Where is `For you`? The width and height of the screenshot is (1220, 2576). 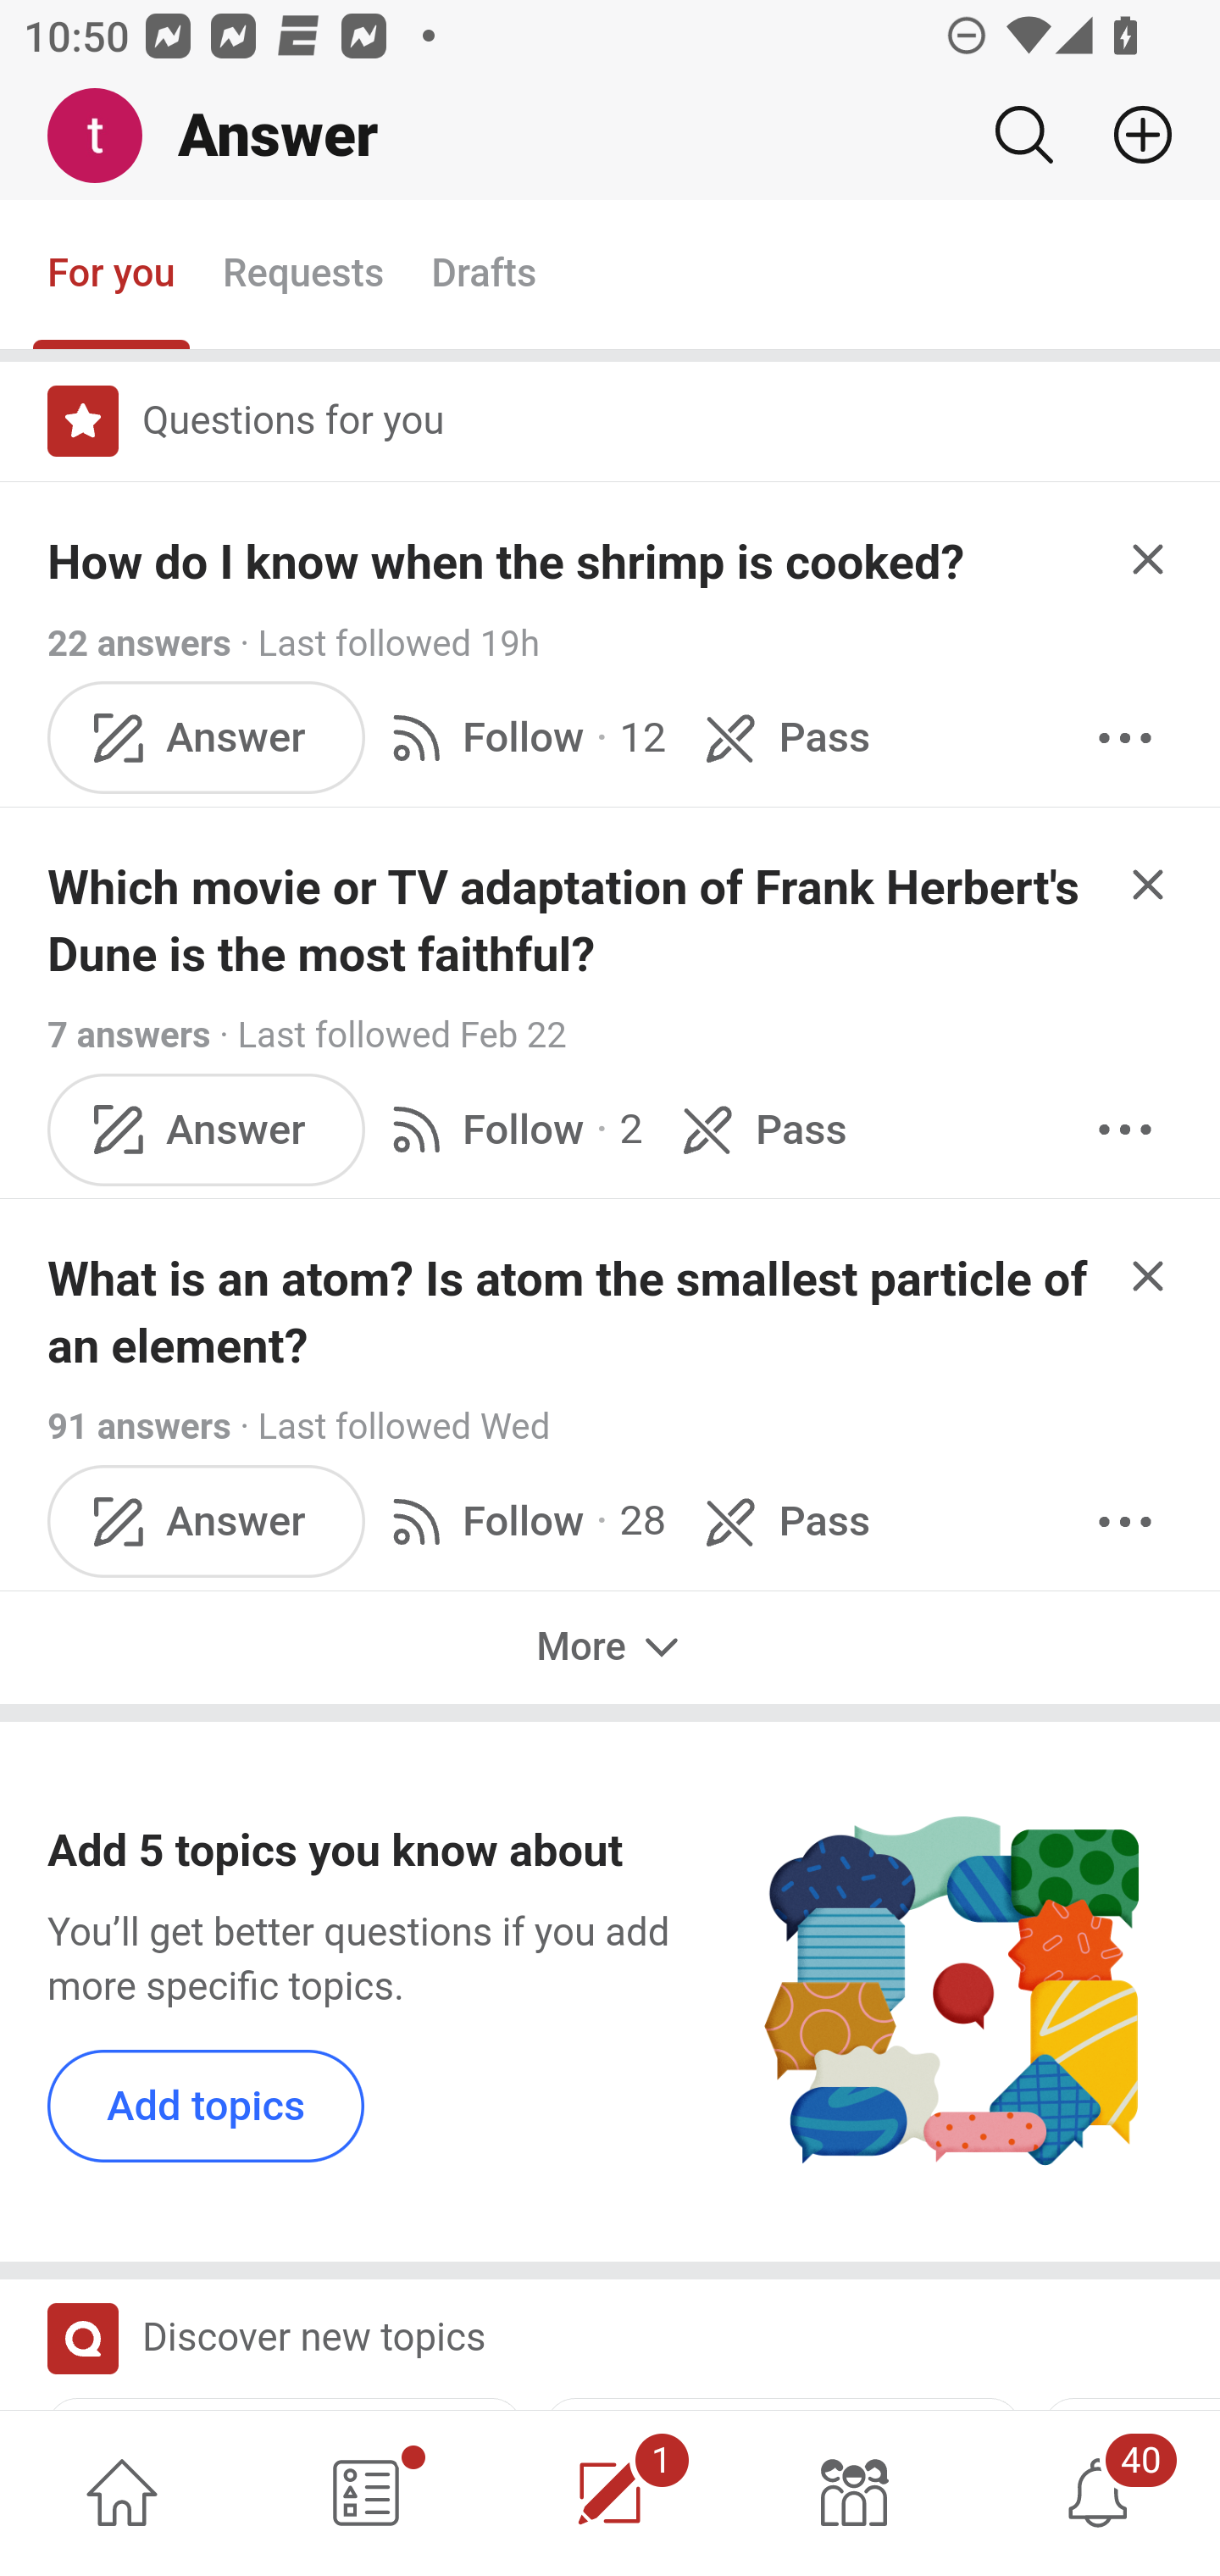 For you is located at coordinates (112, 275).